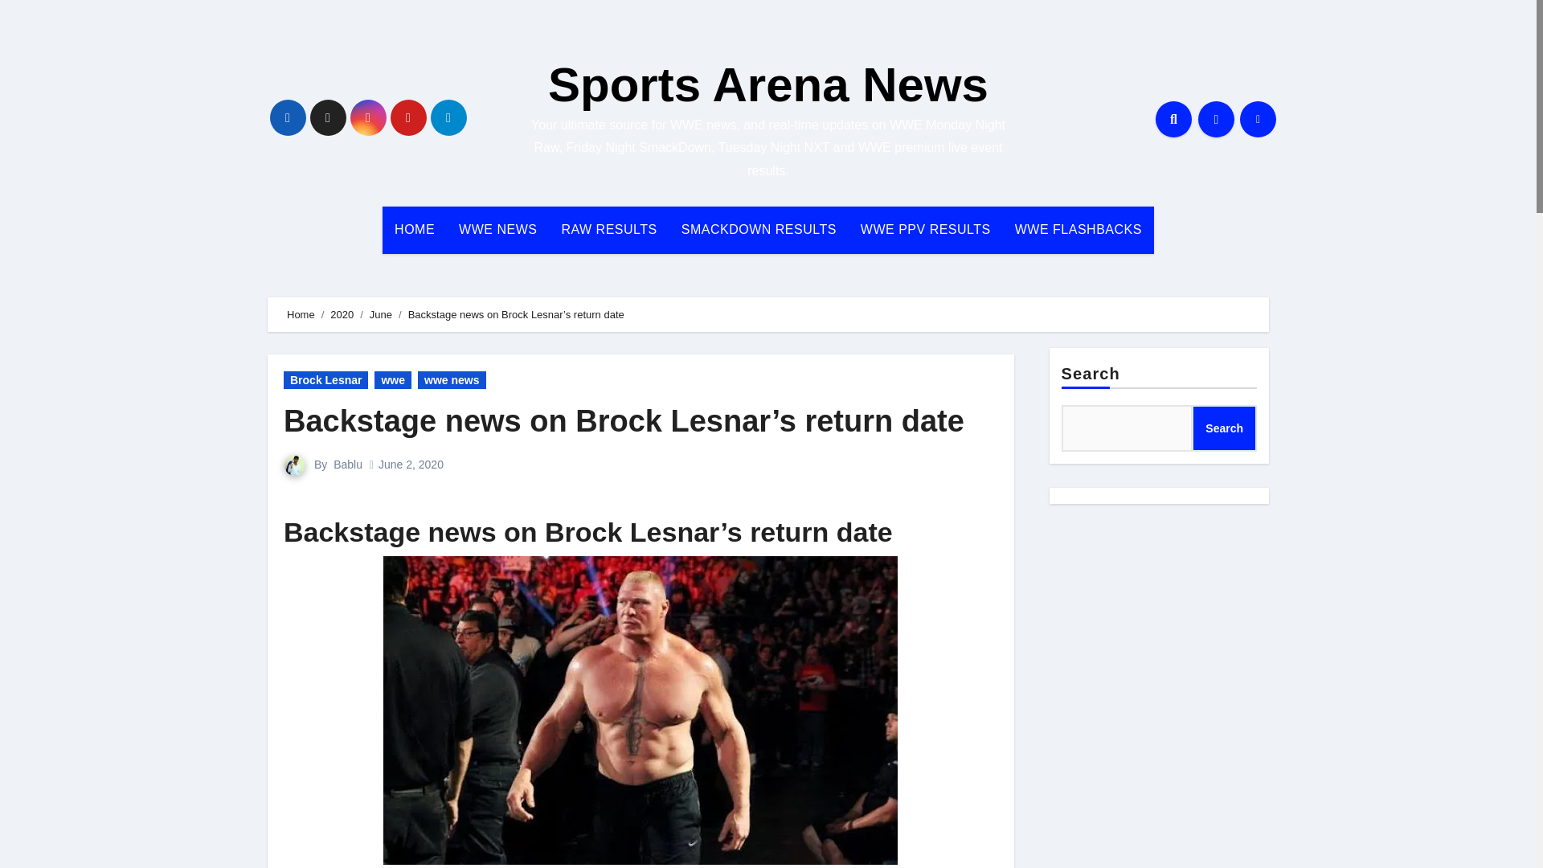 The image size is (1543, 868). Describe the element at coordinates (415, 230) in the screenshot. I see `HOME` at that location.